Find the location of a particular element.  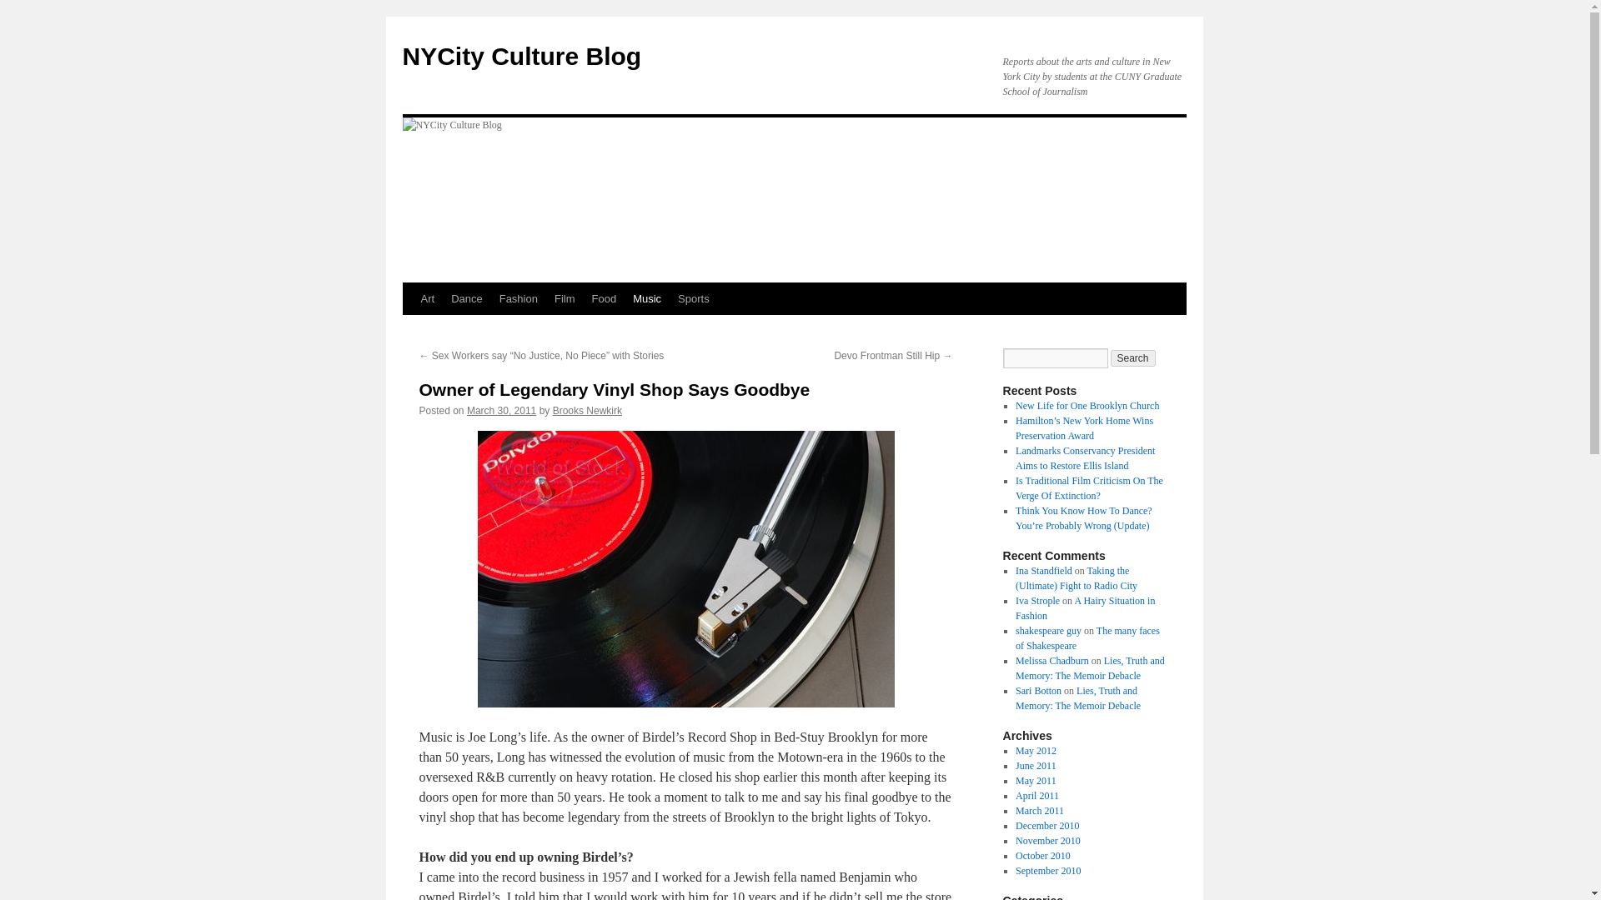

Art is located at coordinates (427, 299).